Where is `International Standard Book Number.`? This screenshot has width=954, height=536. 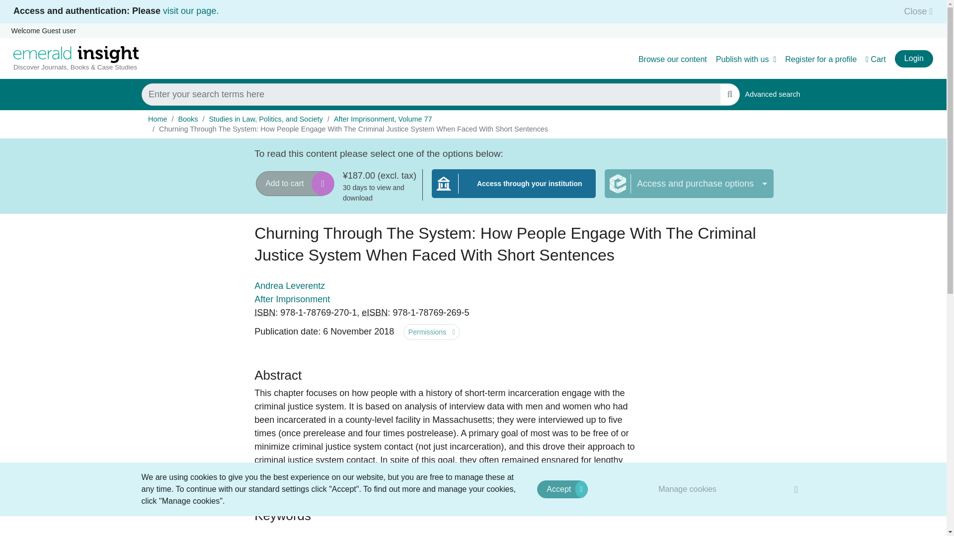 International Standard Book Number. is located at coordinates (688, 489).